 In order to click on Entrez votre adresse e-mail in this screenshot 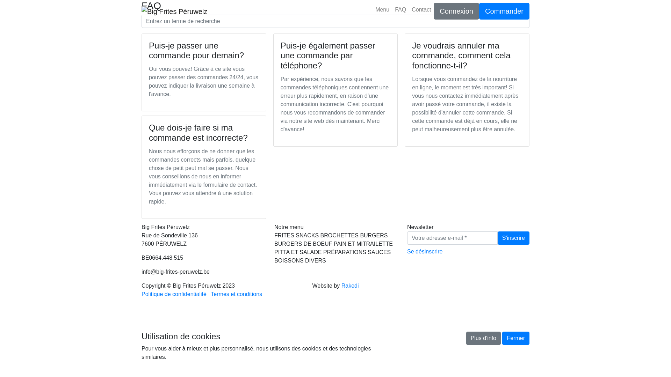, I will do `click(452, 238)`.